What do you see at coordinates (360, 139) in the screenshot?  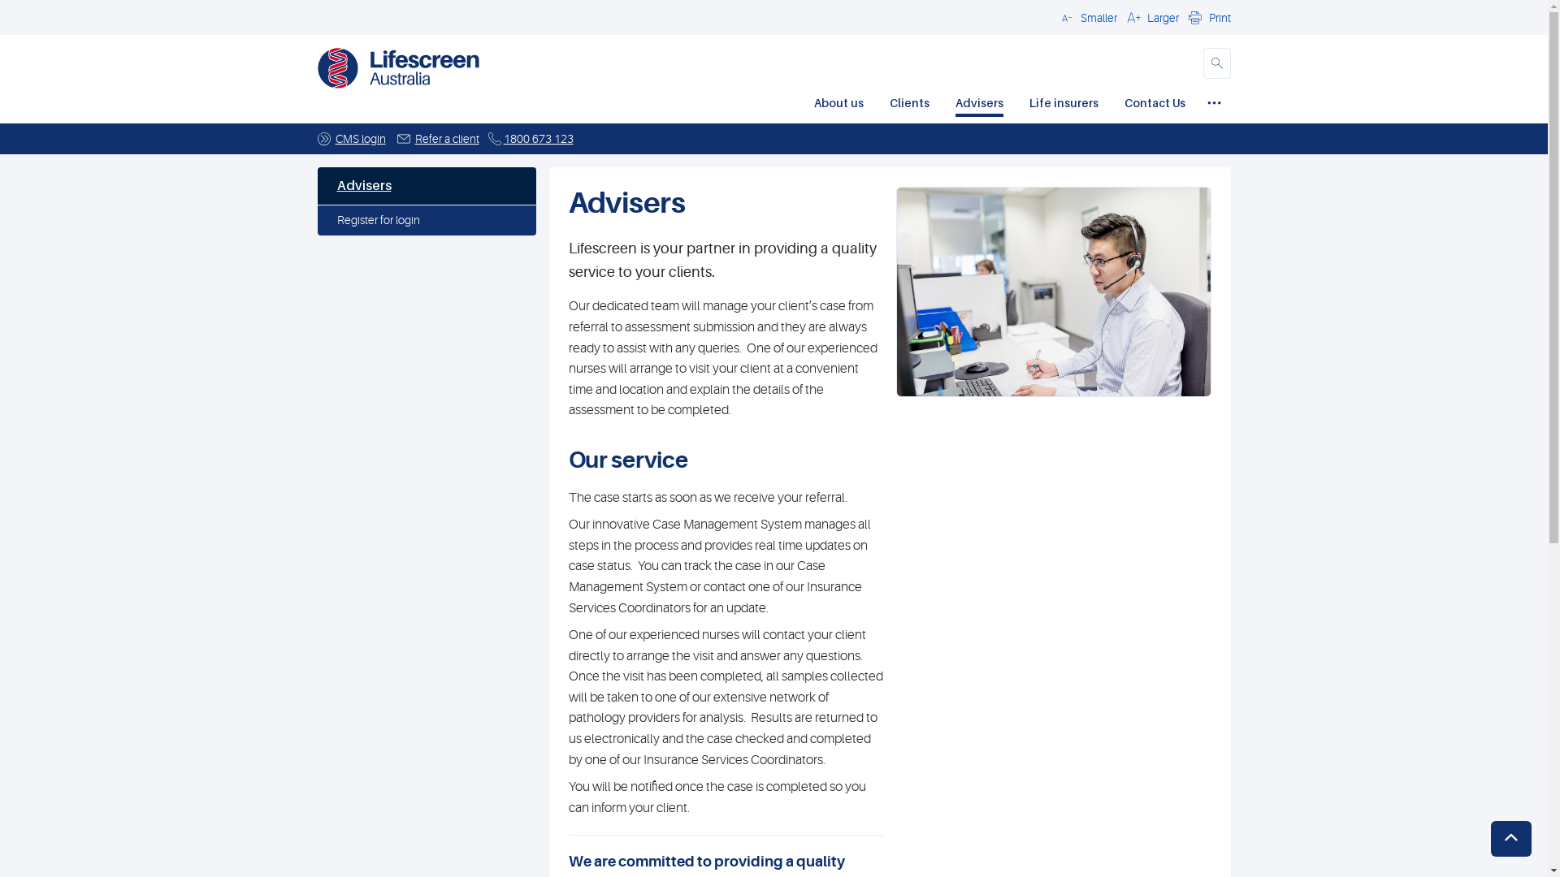 I see `CMS login` at bounding box center [360, 139].